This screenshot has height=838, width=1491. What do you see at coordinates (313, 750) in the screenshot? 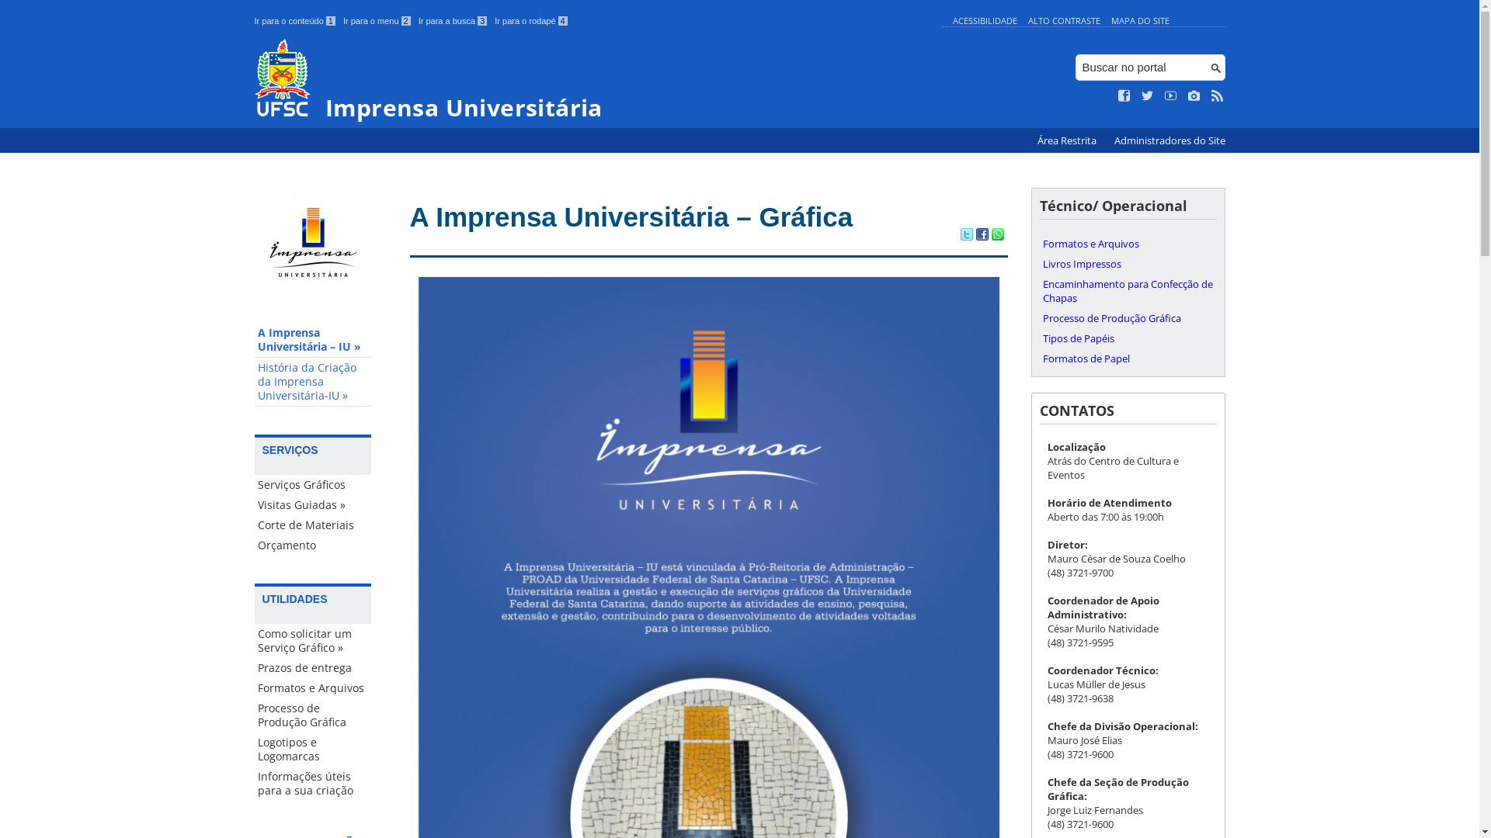
I see `Logotipos e Logomarcas` at bounding box center [313, 750].